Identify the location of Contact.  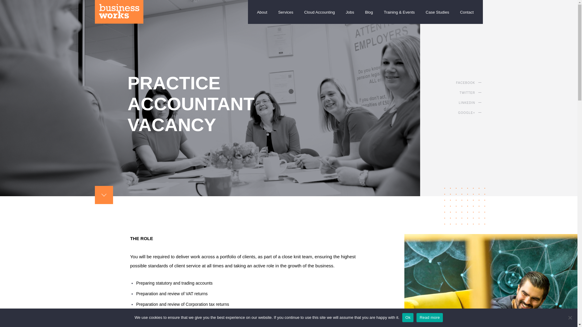
(467, 7).